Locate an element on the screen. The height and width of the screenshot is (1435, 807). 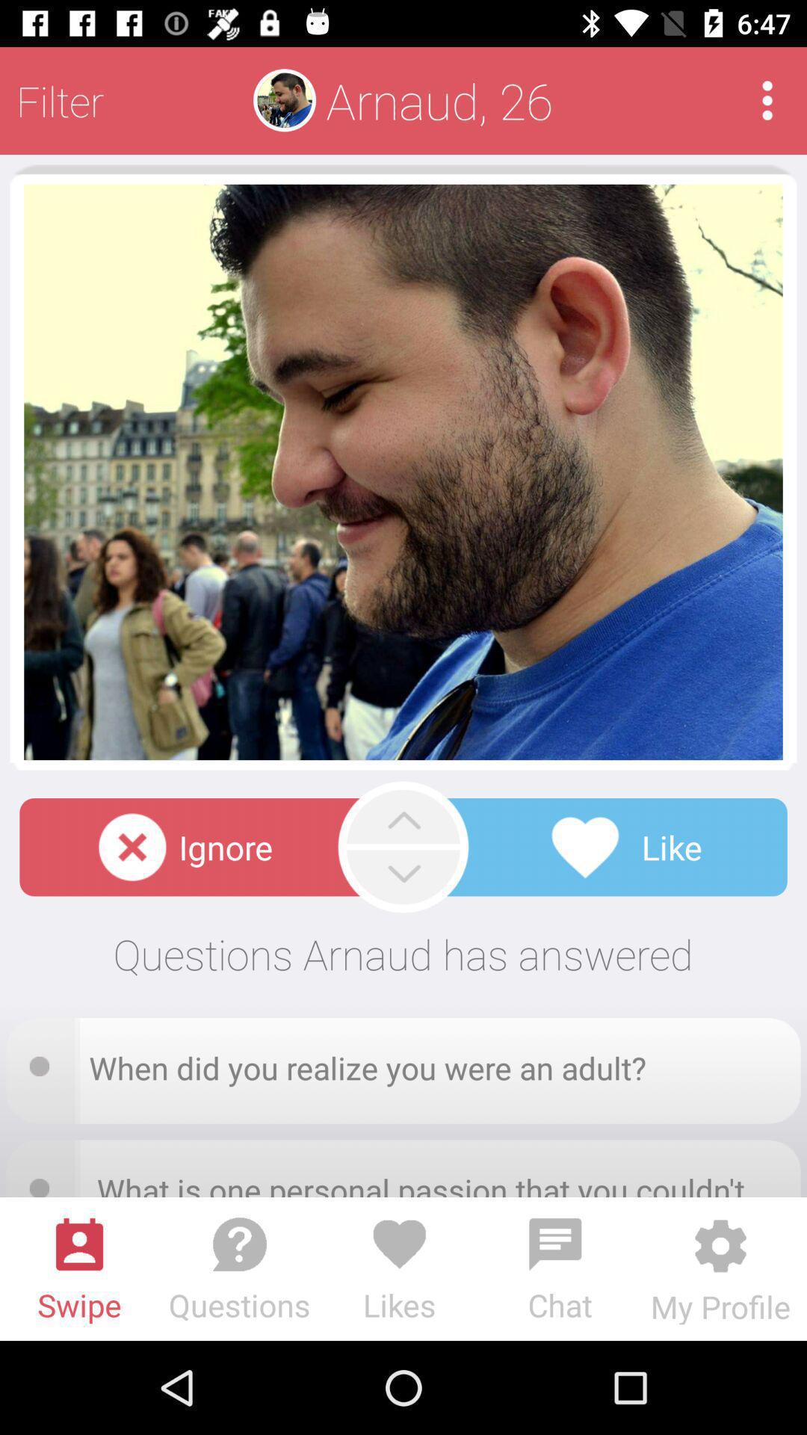
turn on the filter at the top left corner is located at coordinates (60, 100).